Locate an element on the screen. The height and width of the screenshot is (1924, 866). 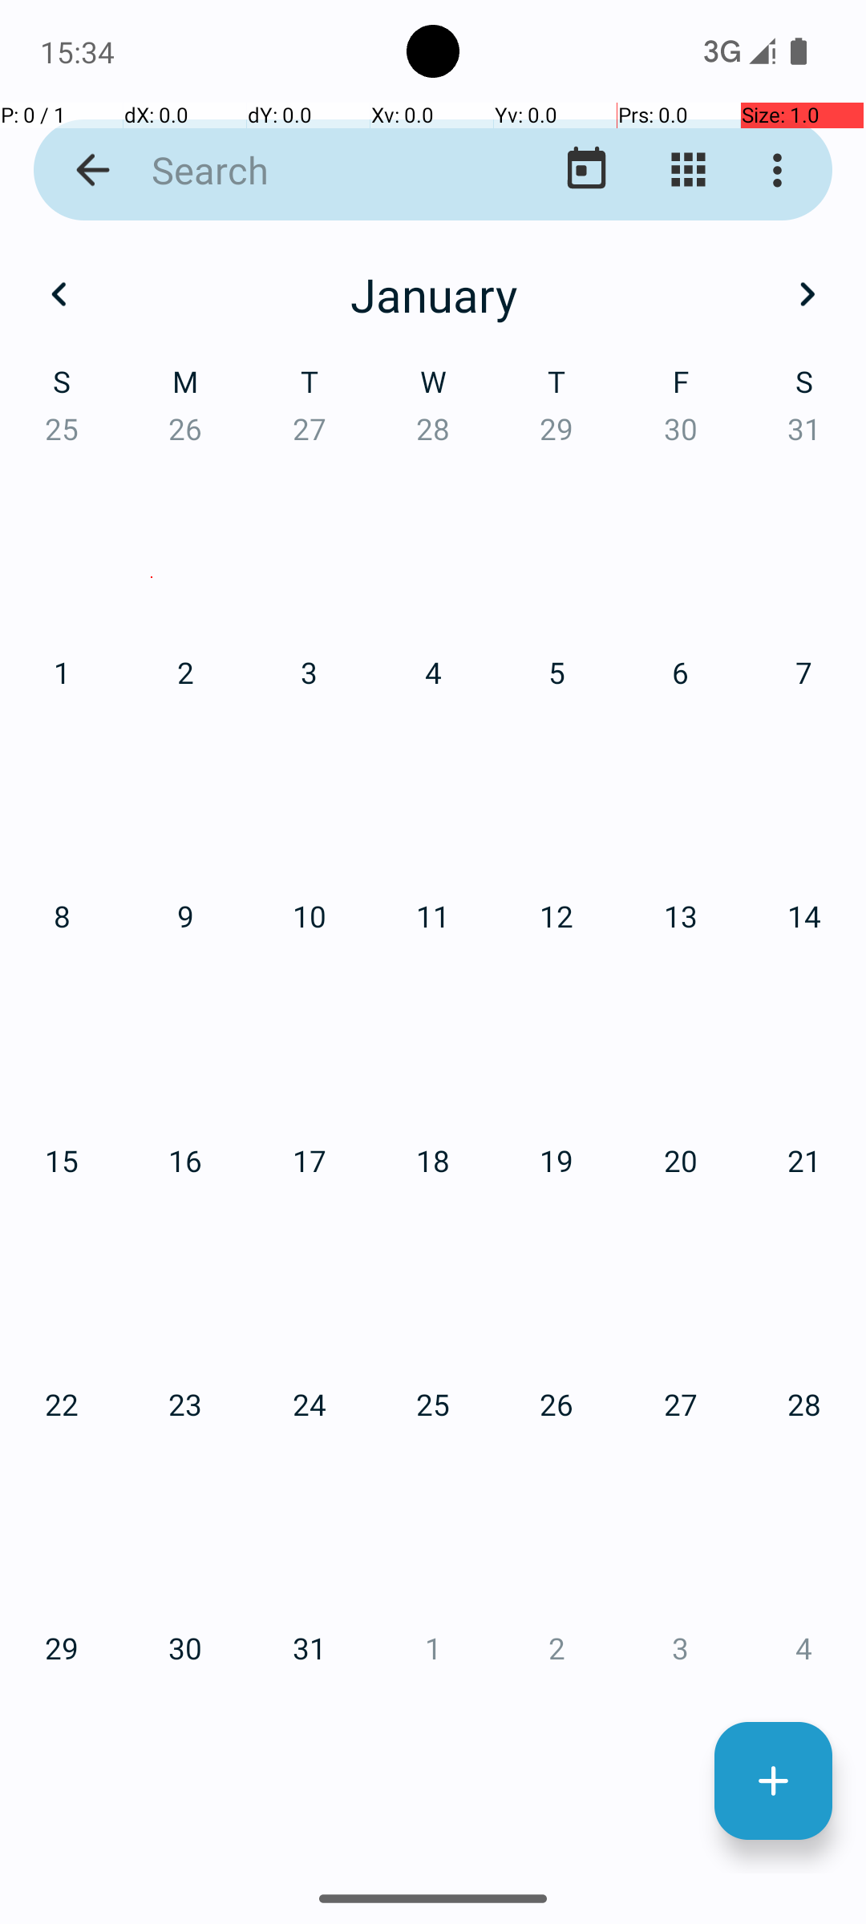
MARCH is located at coordinates (714, 393).